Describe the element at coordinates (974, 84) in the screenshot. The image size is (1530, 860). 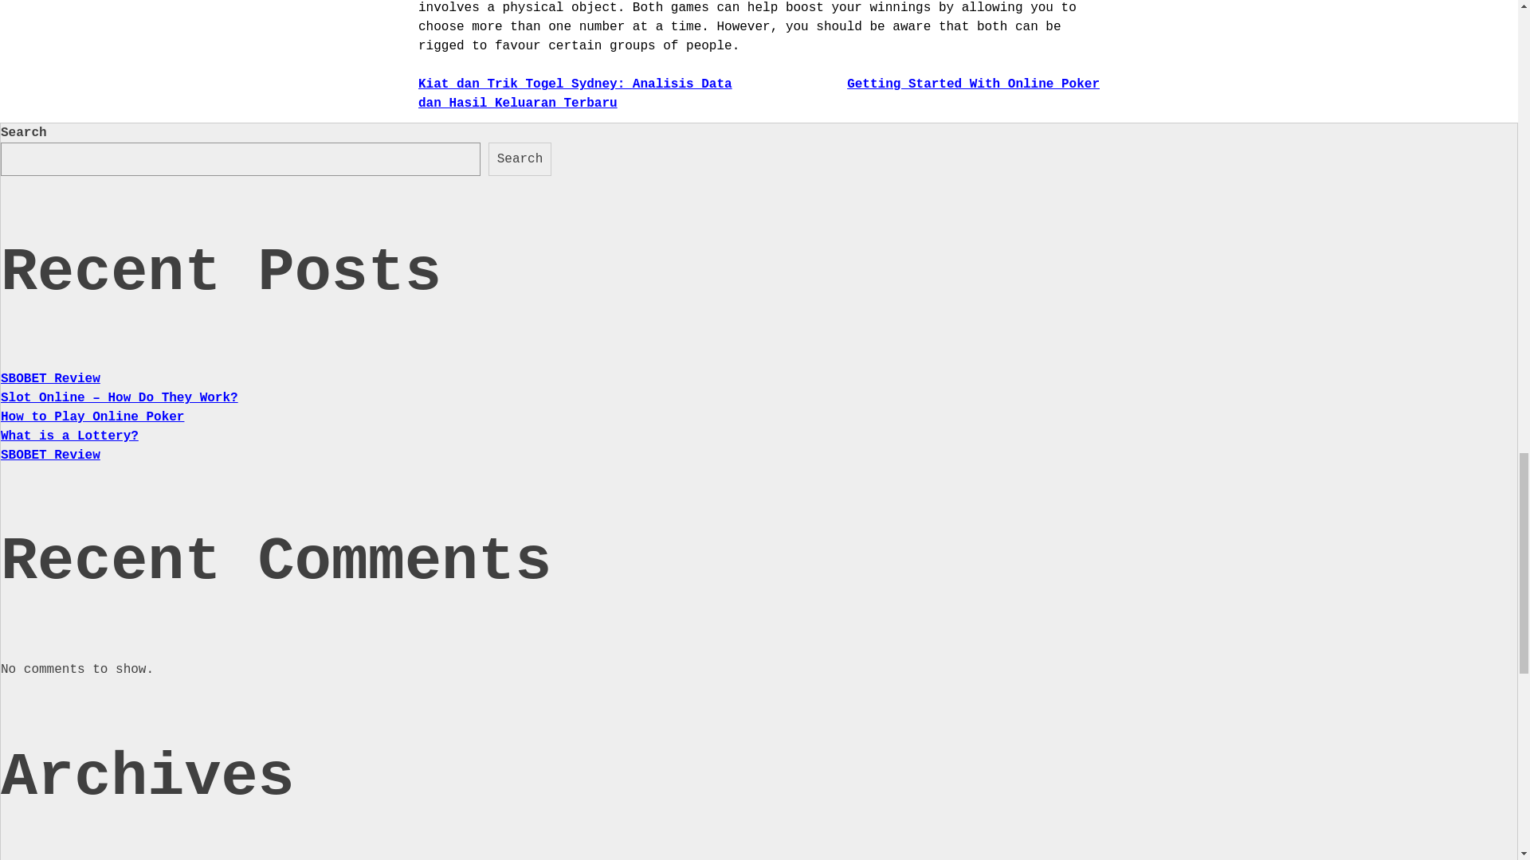
I see `Getting Started With Online Poker` at that location.